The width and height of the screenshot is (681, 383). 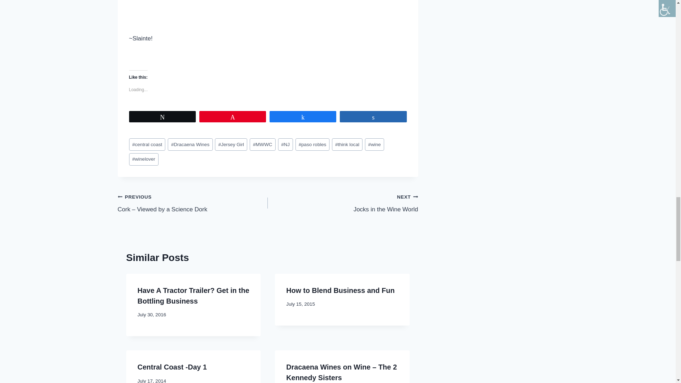 I want to click on Dracaena Wines, so click(x=190, y=144).